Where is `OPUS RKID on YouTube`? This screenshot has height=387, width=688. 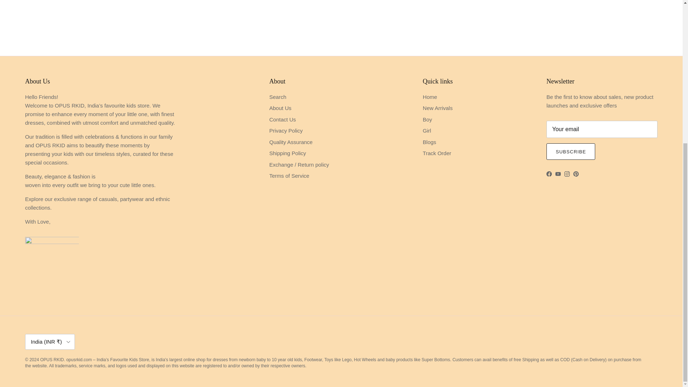
OPUS RKID on YouTube is located at coordinates (558, 174).